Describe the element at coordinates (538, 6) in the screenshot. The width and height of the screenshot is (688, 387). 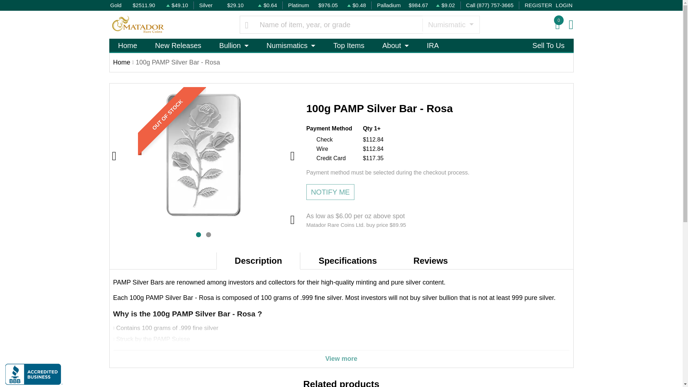
I see `REGISTER` at that location.